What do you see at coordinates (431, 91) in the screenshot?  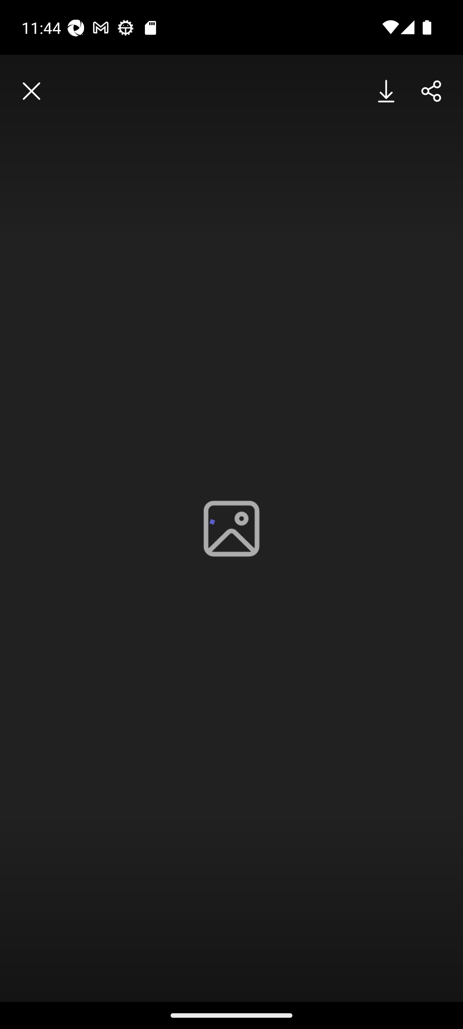 I see `share image` at bounding box center [431, 91].